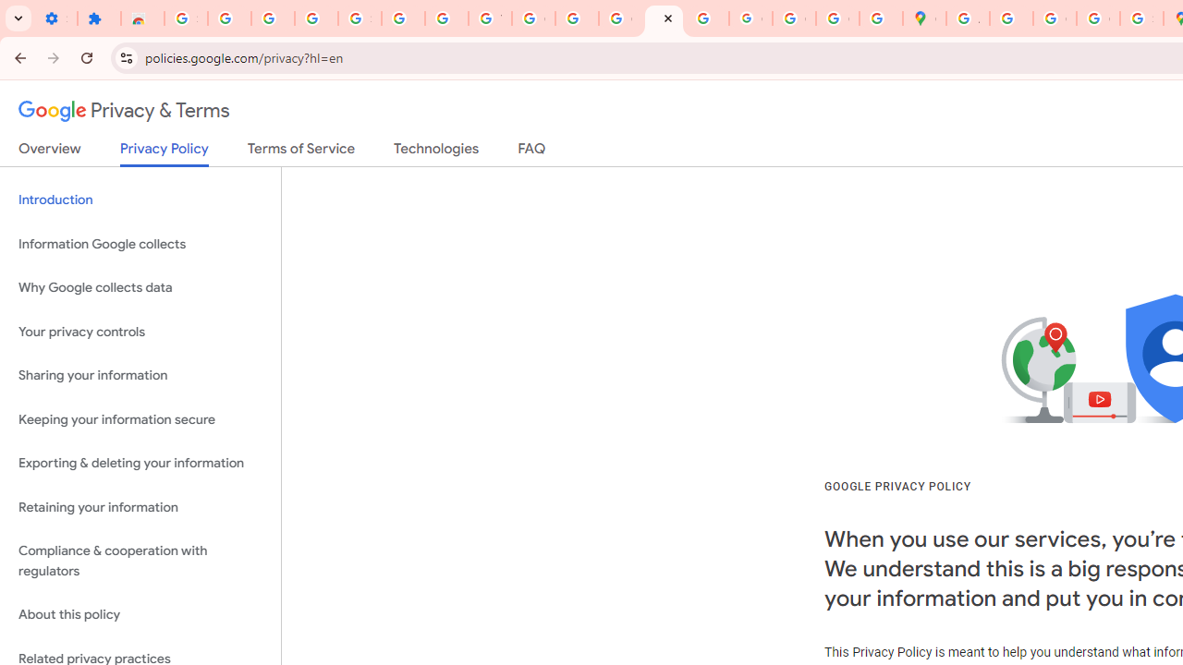 The image size is (1183, 665). Describe the element at coordinates (301, 152) in the screenshot. I see `Terms of Service` at that location.